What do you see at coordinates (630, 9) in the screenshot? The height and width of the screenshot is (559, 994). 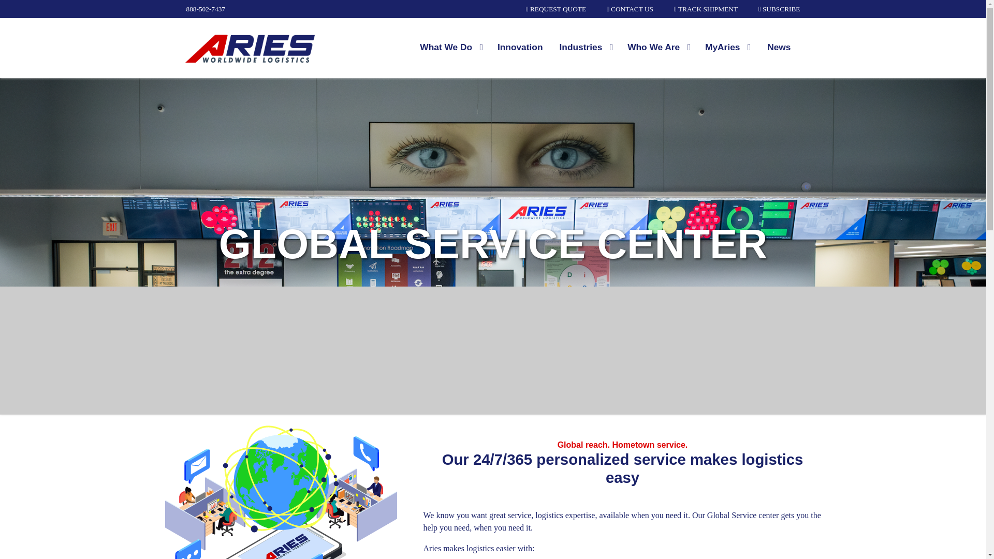 I see `CONTACT US` at bounding box center [630, 9].